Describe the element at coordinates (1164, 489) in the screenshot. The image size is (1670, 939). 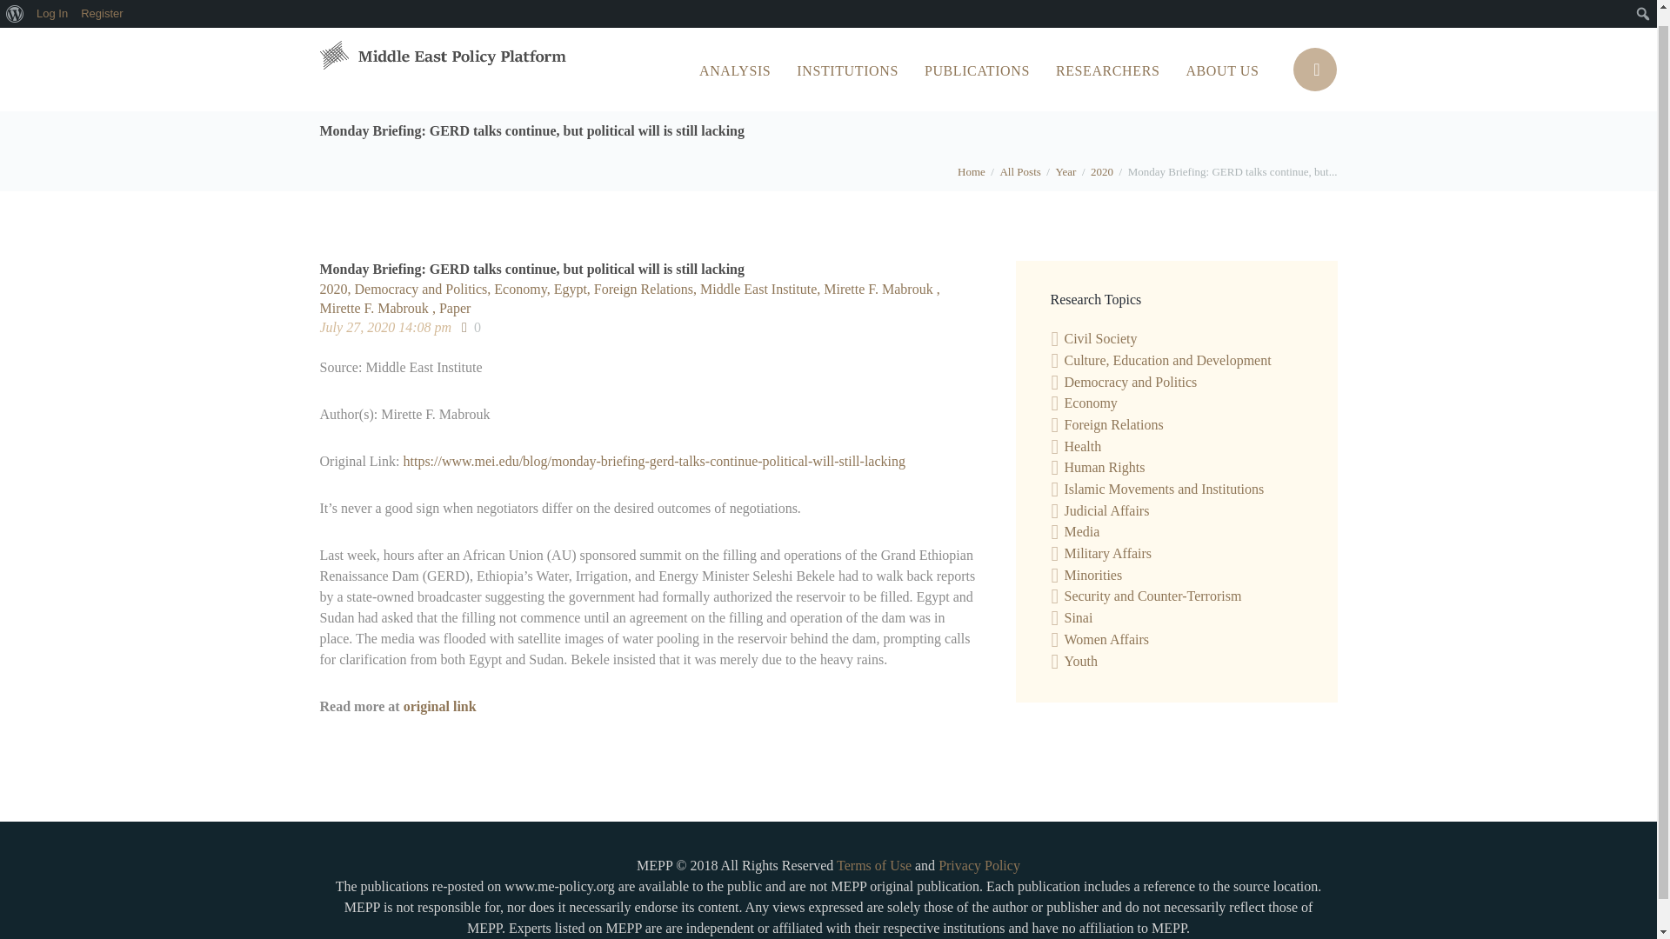
I see `Islamic Movements and Institutions` at that location.